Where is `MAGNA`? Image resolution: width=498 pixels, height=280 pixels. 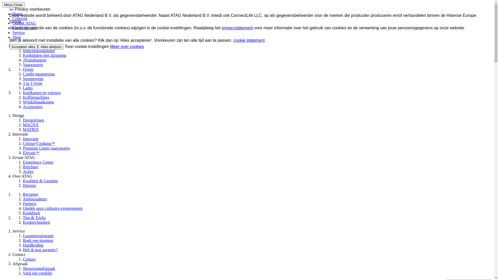 MAGNA is located at coordinates (31, 125).